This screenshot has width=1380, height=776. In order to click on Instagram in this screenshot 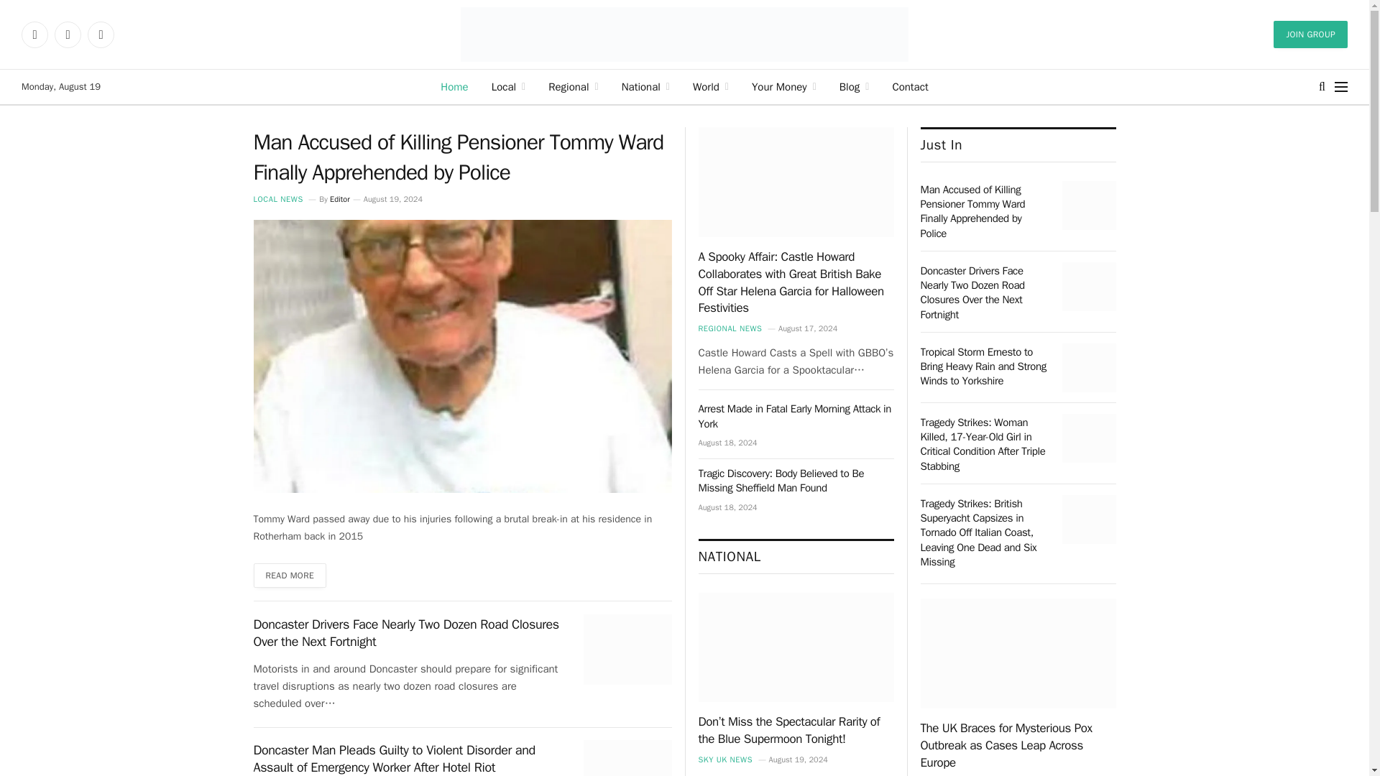, I will do `click(68, 34)`.